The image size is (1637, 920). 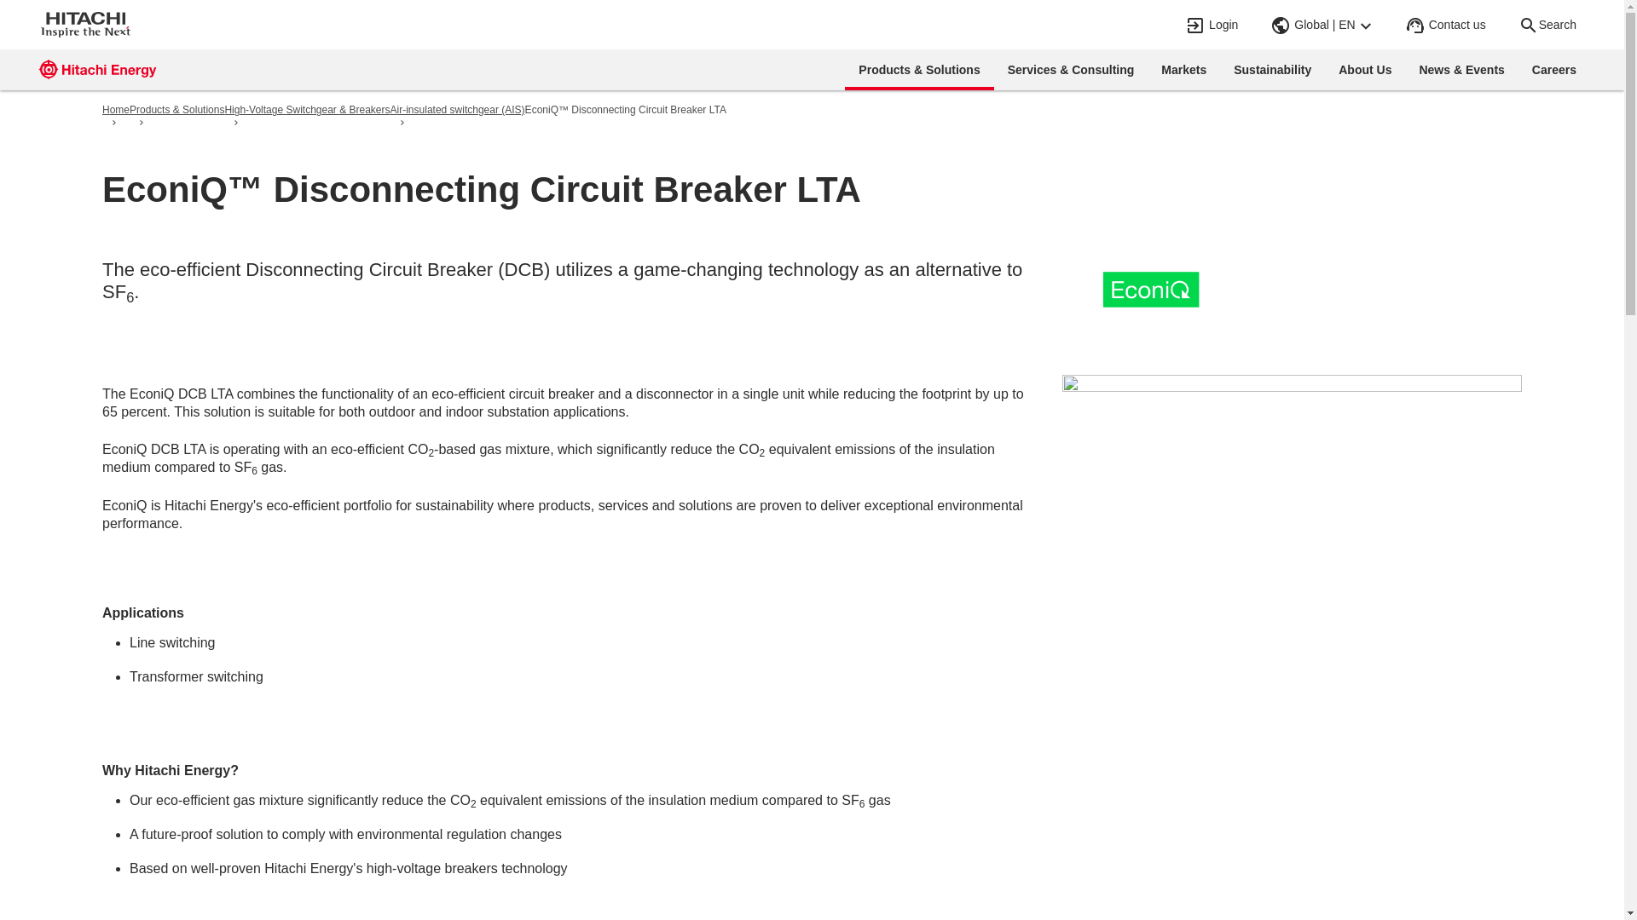 What do you see at coordinates (1212, 25) in the screenshot?
I see `Login` at bounding box center [1212, 25].